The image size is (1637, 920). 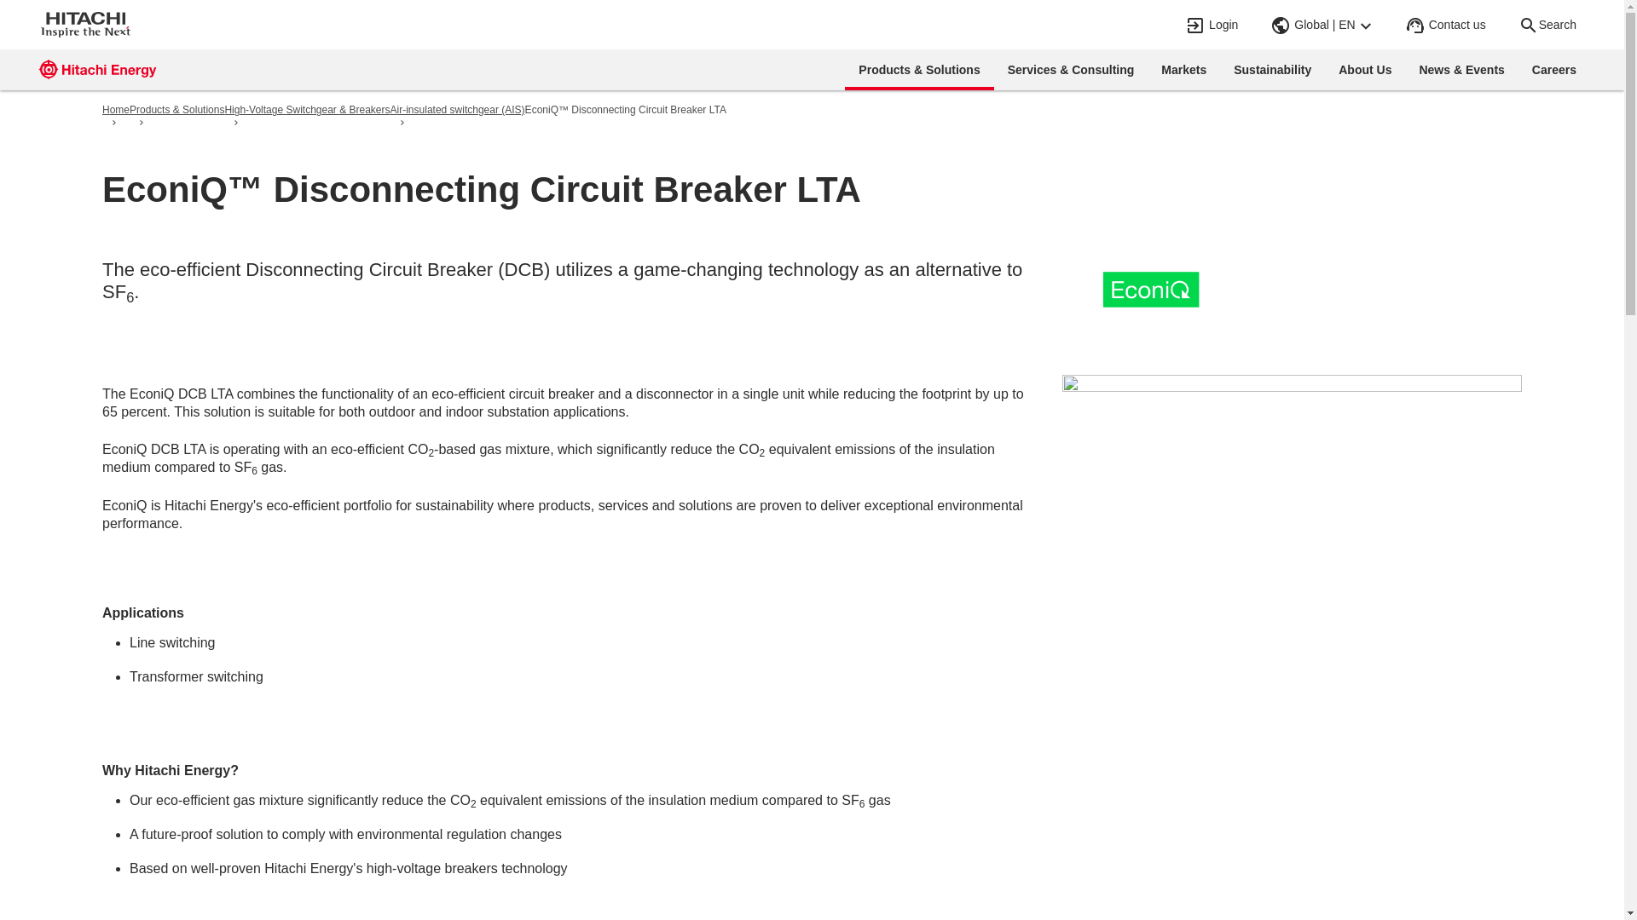 What do you see at coordinates (1212, 25) in the screenshot?
I see `Login` at bounding box center [1212, 25].